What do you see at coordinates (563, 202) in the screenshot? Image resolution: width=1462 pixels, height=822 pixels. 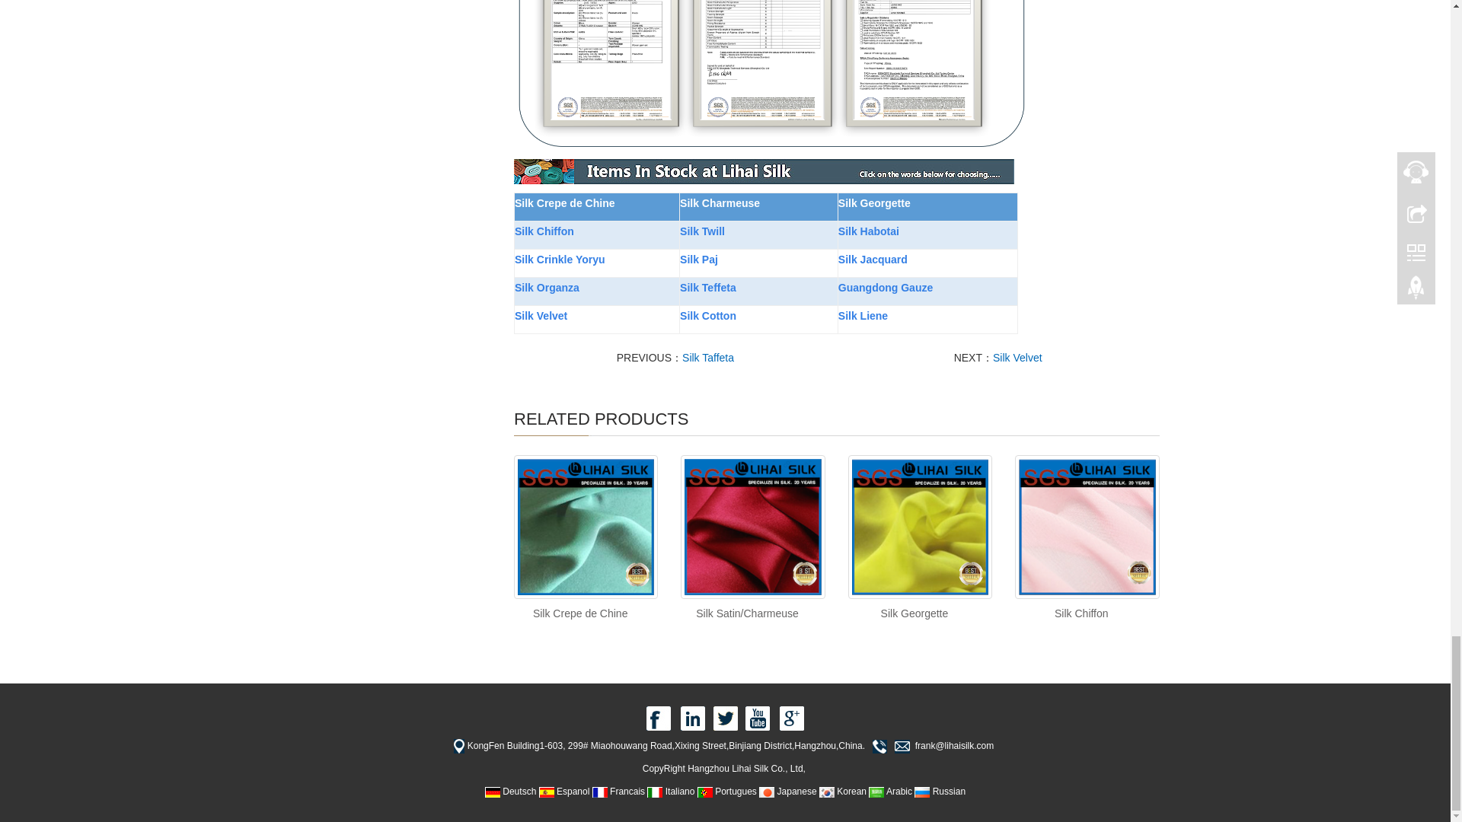 I see `Silk Crepe de Chine` at bounding box center [563, 202].